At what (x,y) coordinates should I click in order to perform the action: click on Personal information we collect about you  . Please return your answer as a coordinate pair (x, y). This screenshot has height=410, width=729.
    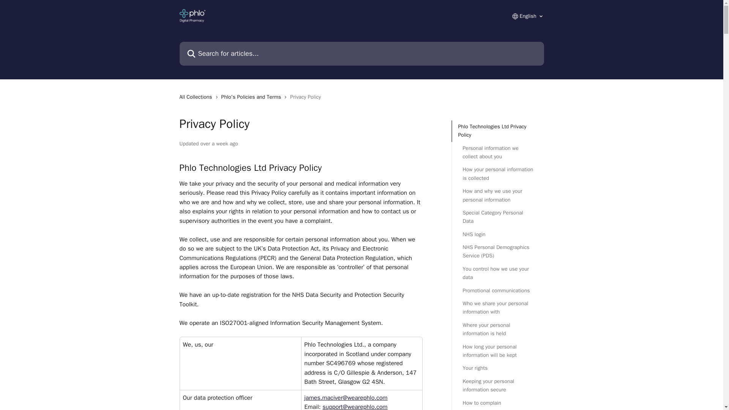
    Looking at the image, I should click on (497, 153).